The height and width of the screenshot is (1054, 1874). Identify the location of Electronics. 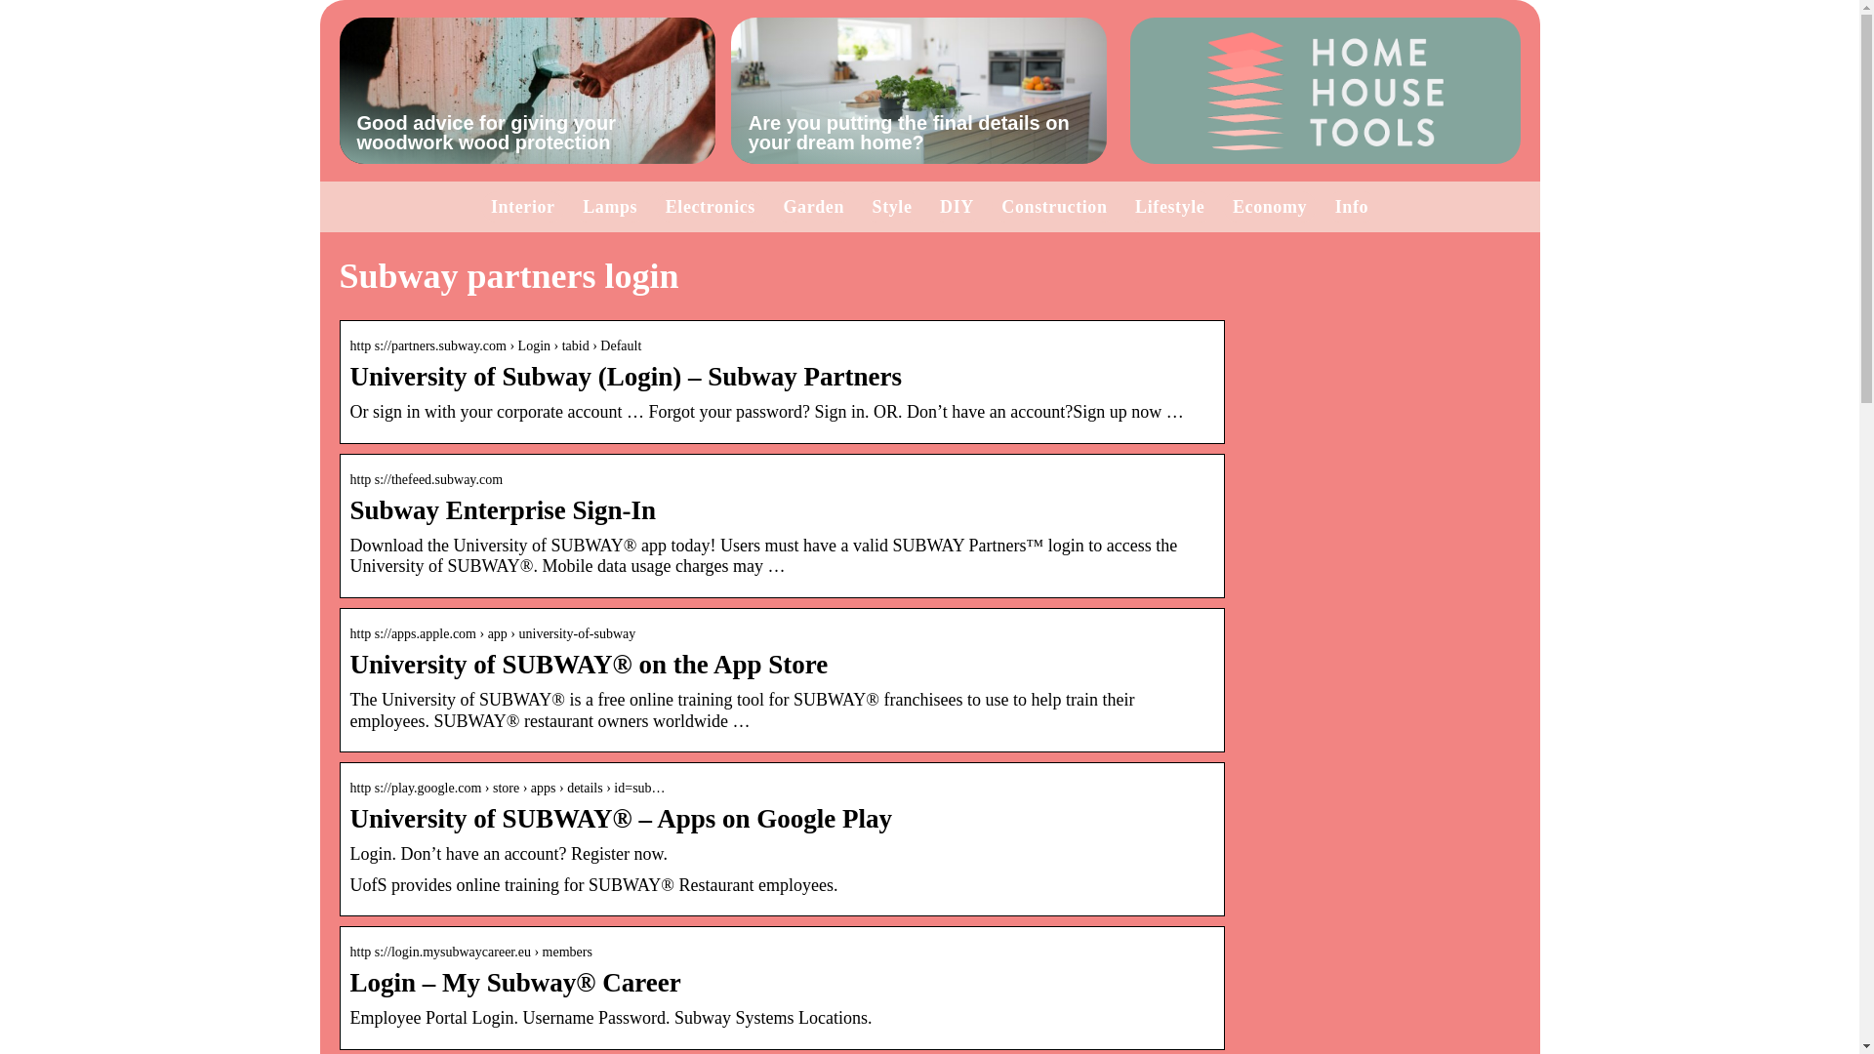
(710, 207).